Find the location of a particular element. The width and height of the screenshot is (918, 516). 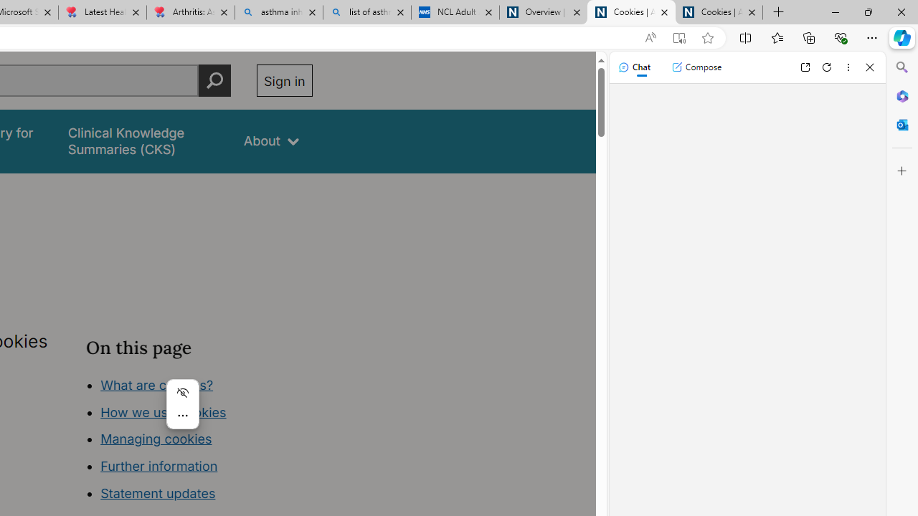

Further information is located at coordinates (159, 466).